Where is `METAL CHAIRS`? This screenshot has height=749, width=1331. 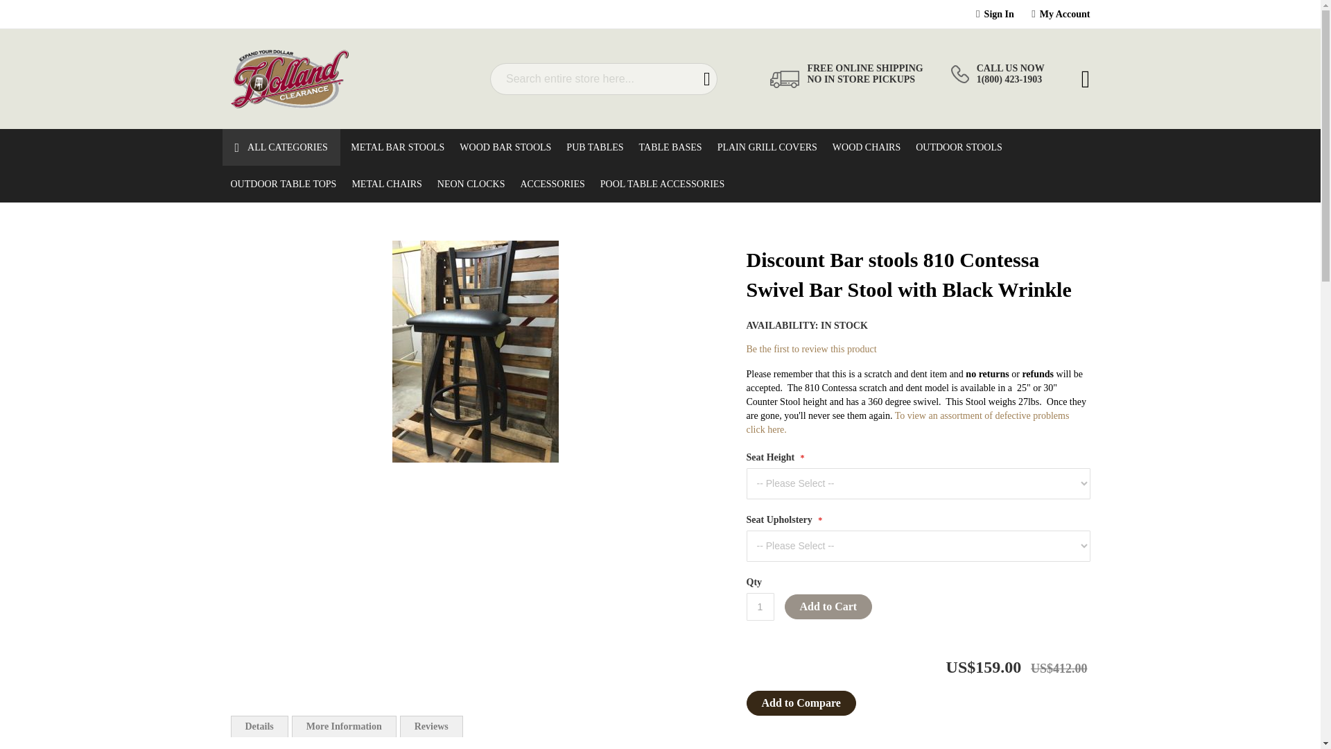
METAL CHAIRS is located at coordinates (383, 183).